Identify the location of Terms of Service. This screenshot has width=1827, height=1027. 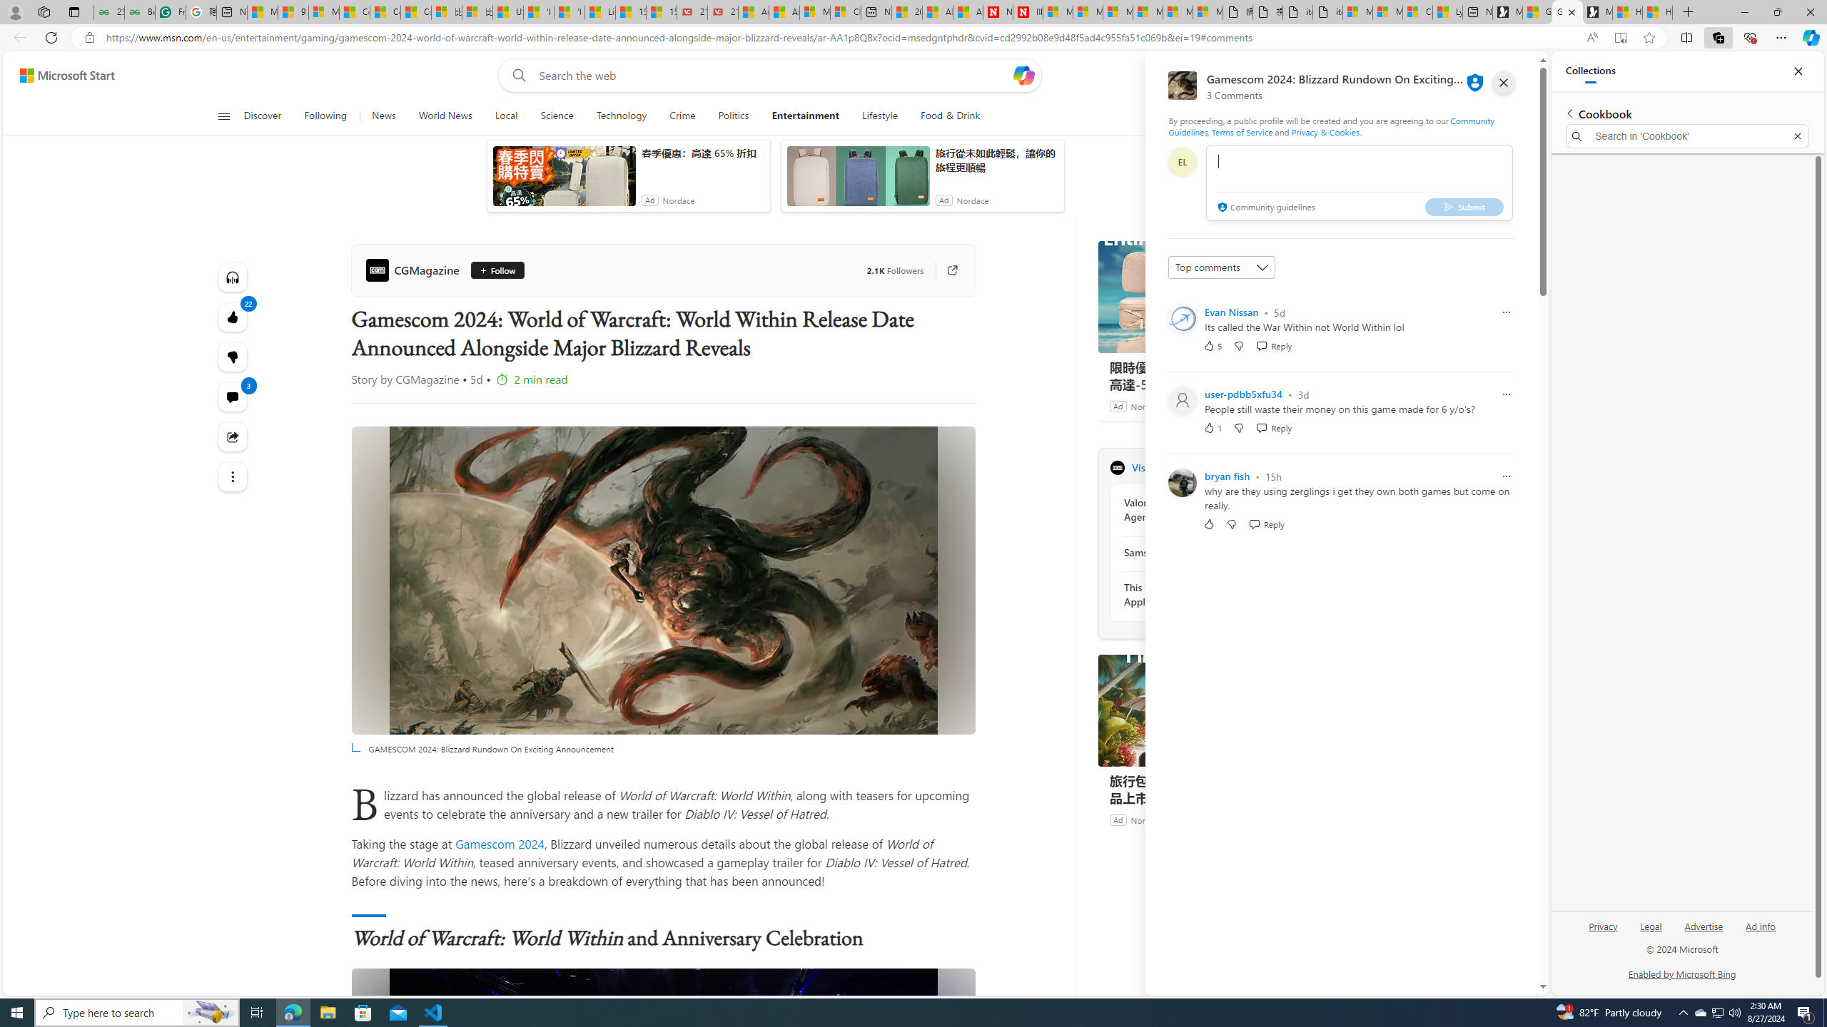
(1242, 131).